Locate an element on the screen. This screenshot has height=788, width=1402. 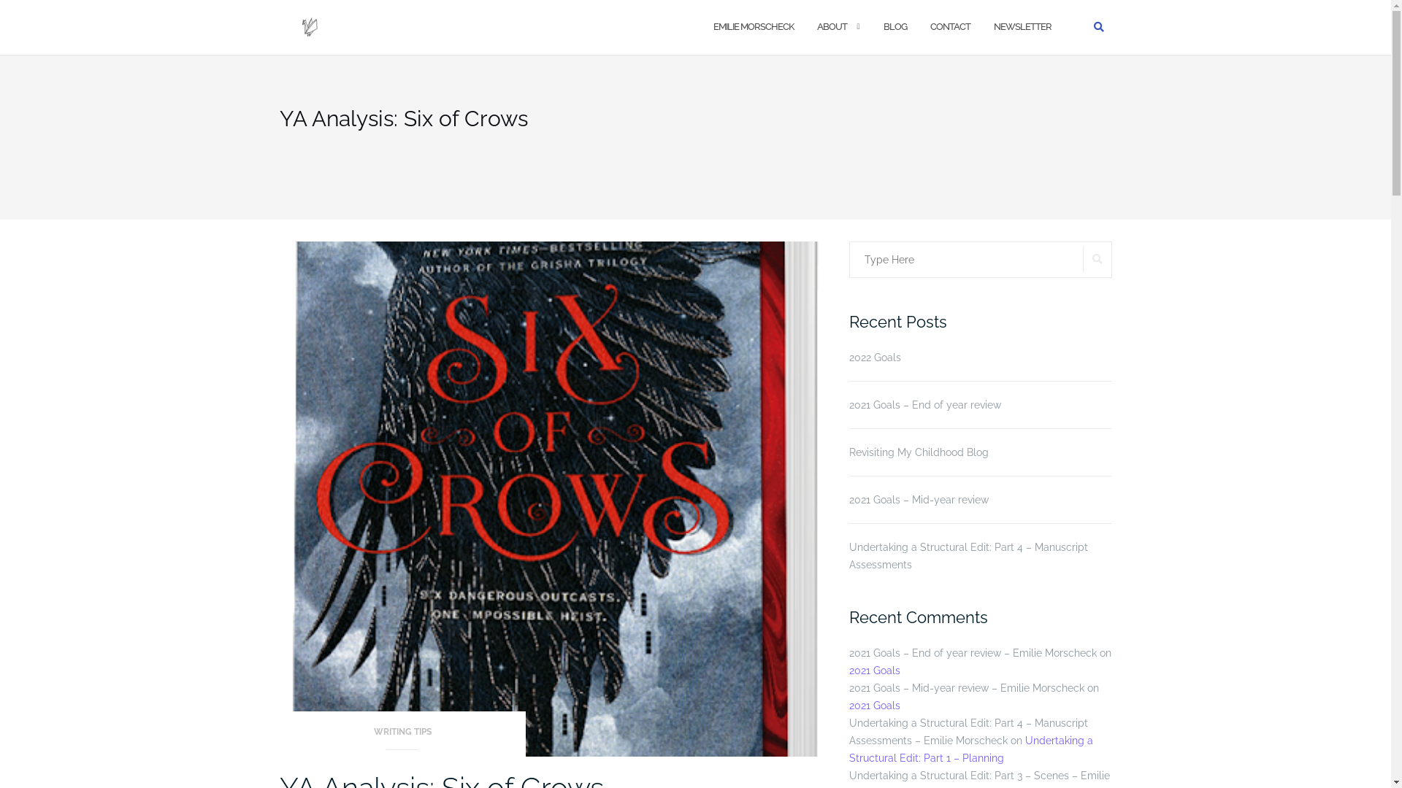
ABOUT is located at coordinates (831, 28).